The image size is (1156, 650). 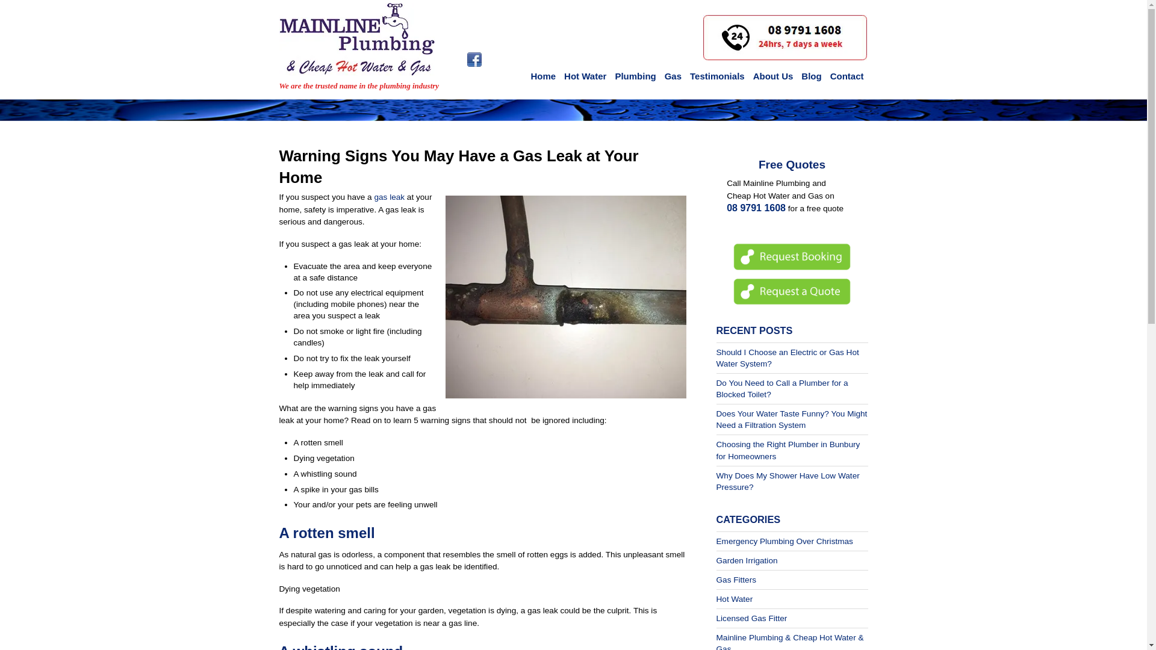 I want to click on Licensed Gas Fitter, so click(x=751, y=617).